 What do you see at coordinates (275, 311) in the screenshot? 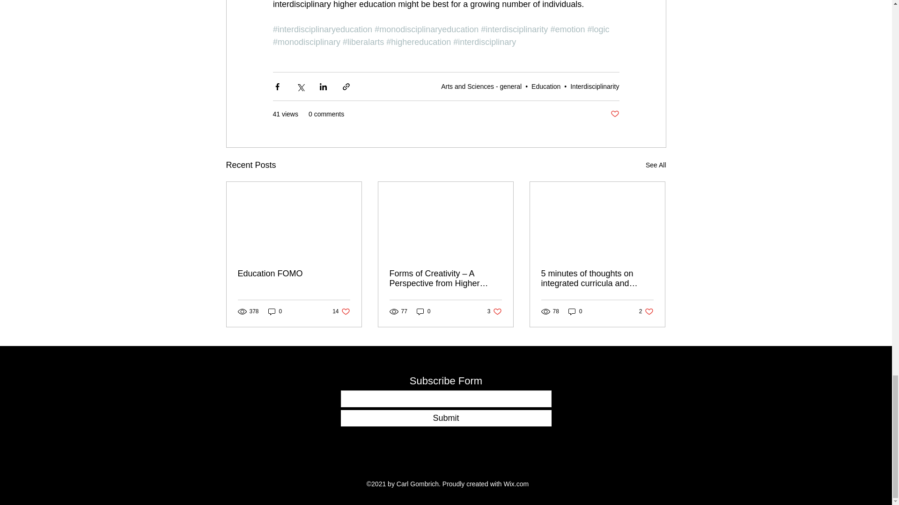
I see `0` at bounding box center [275, 311].